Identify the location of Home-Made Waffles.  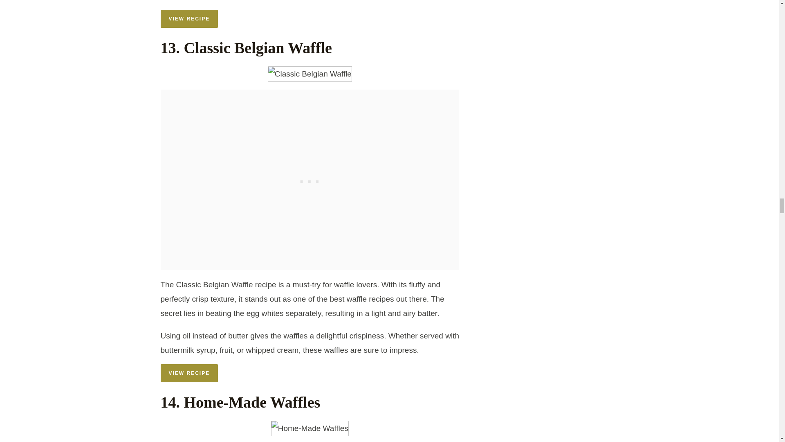
(310, 428).